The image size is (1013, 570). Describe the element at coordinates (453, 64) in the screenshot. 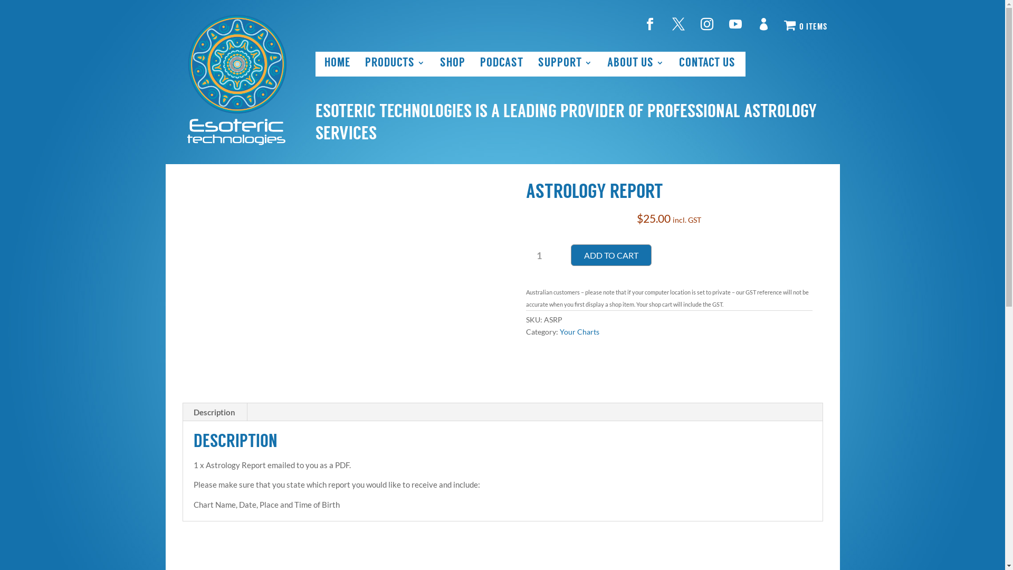

I see `SHOP` at that location.